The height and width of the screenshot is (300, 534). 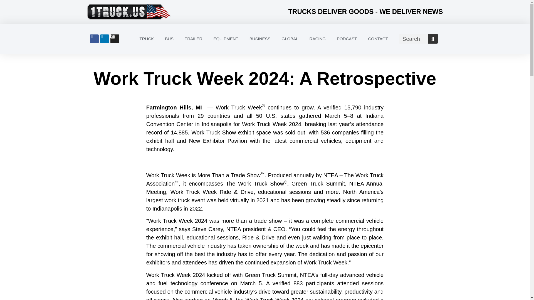 I want to click on RACING, so click(x=317, y=39).